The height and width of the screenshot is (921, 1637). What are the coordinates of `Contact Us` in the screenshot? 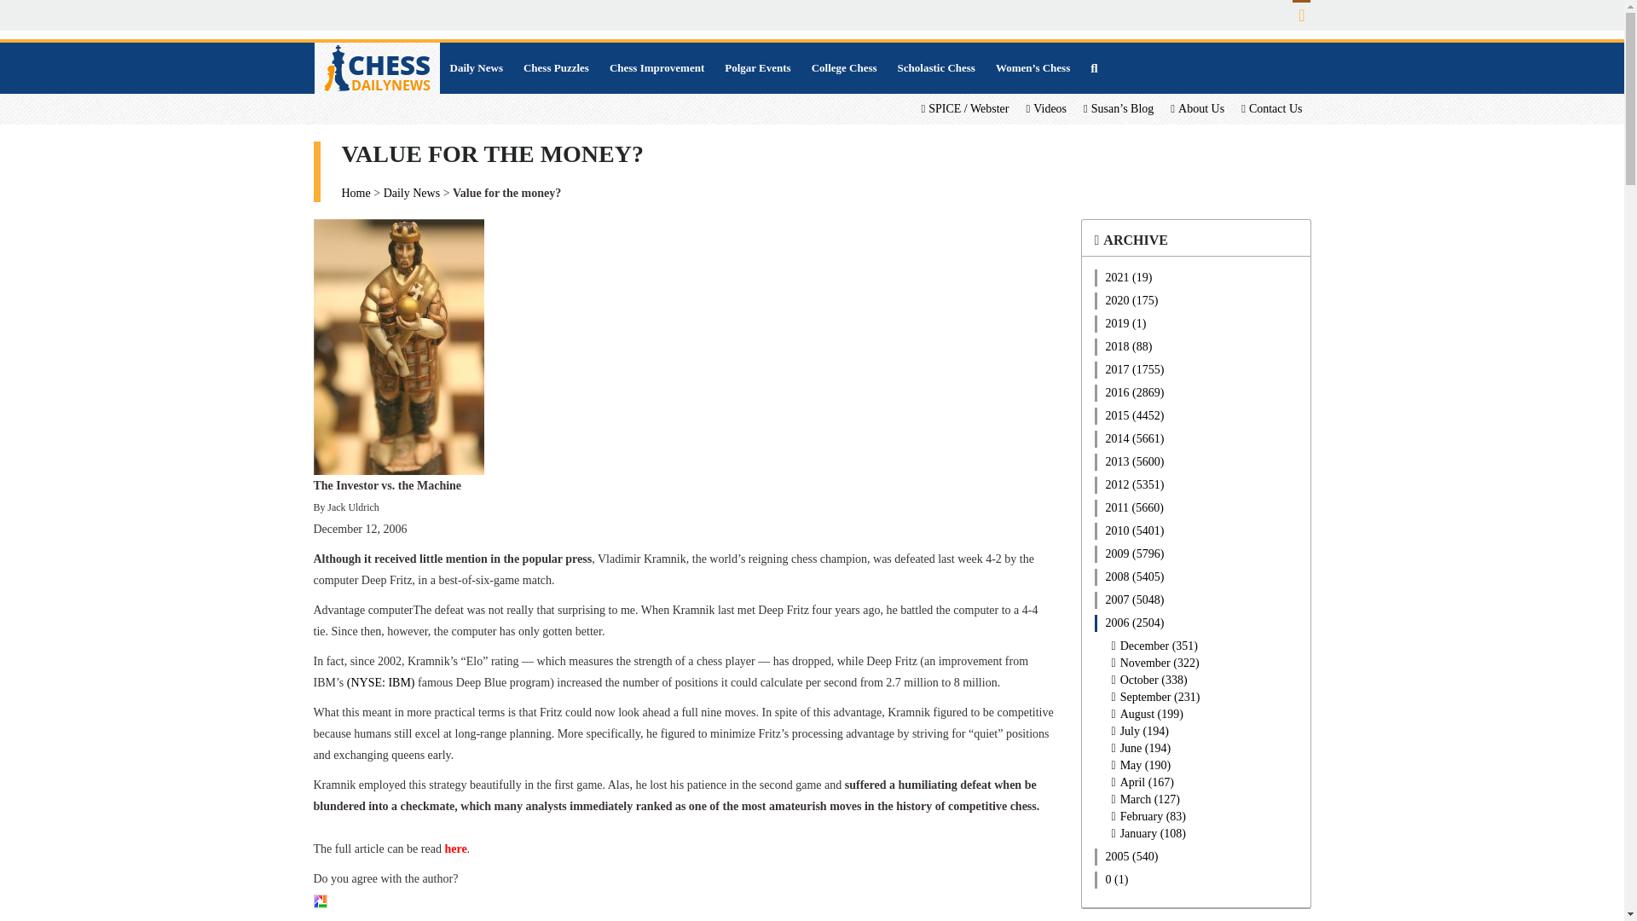 It's located at (1271, 109).